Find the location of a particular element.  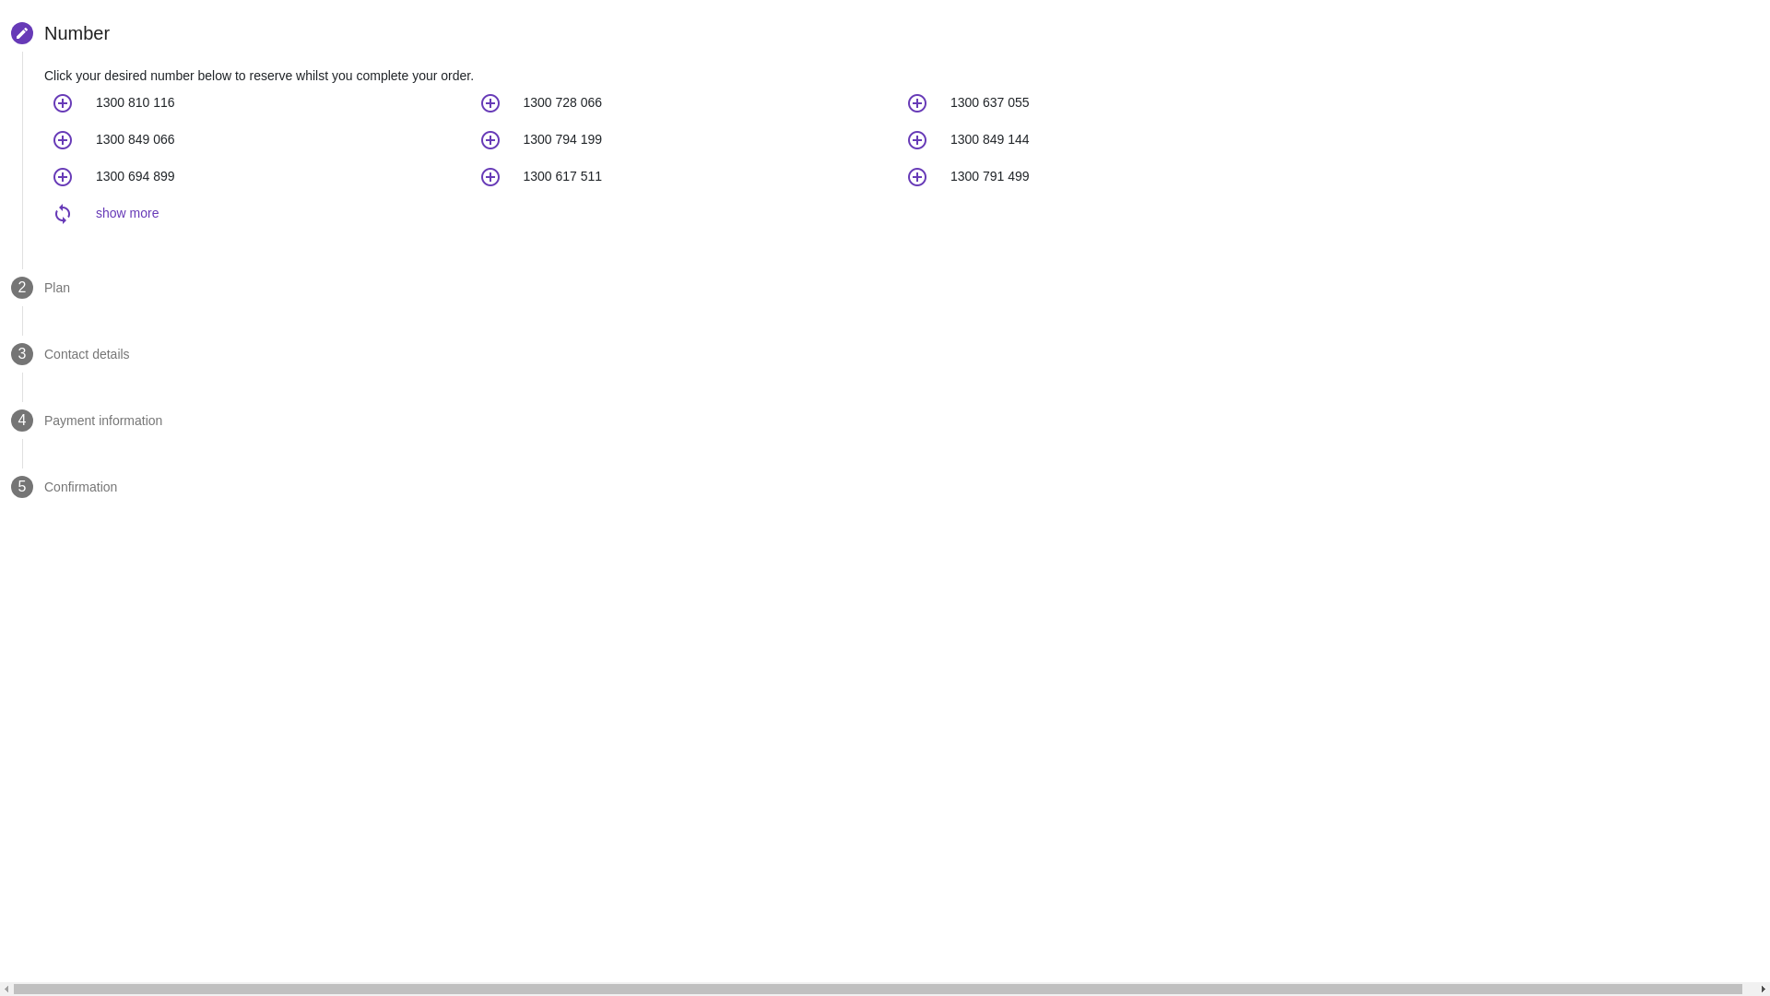

add_circle_outline is located at coordinates (63, 140).